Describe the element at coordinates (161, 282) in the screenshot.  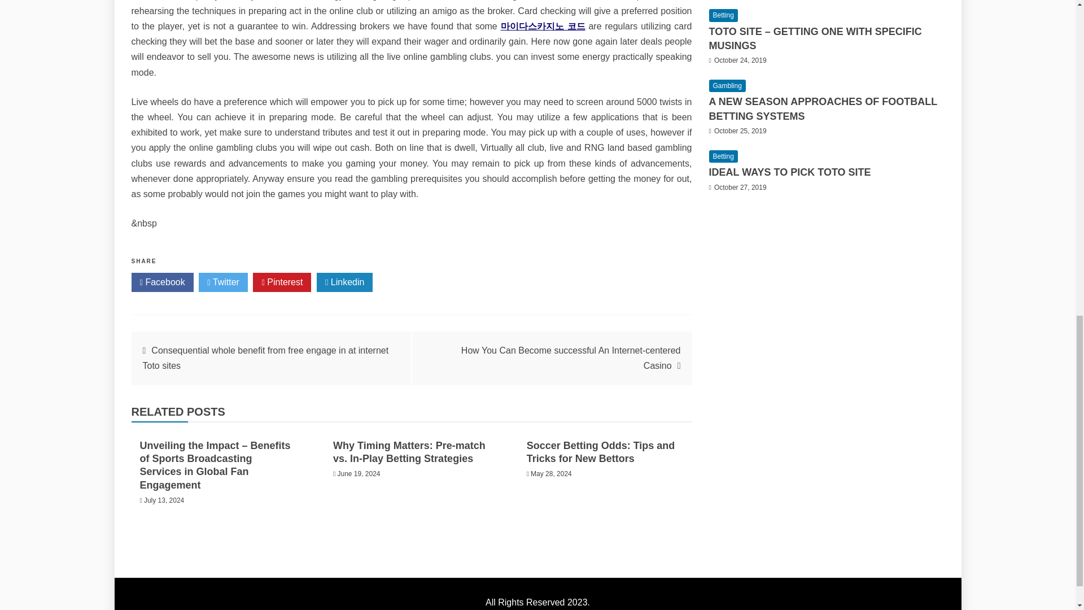
I see `Facebook` at that location.